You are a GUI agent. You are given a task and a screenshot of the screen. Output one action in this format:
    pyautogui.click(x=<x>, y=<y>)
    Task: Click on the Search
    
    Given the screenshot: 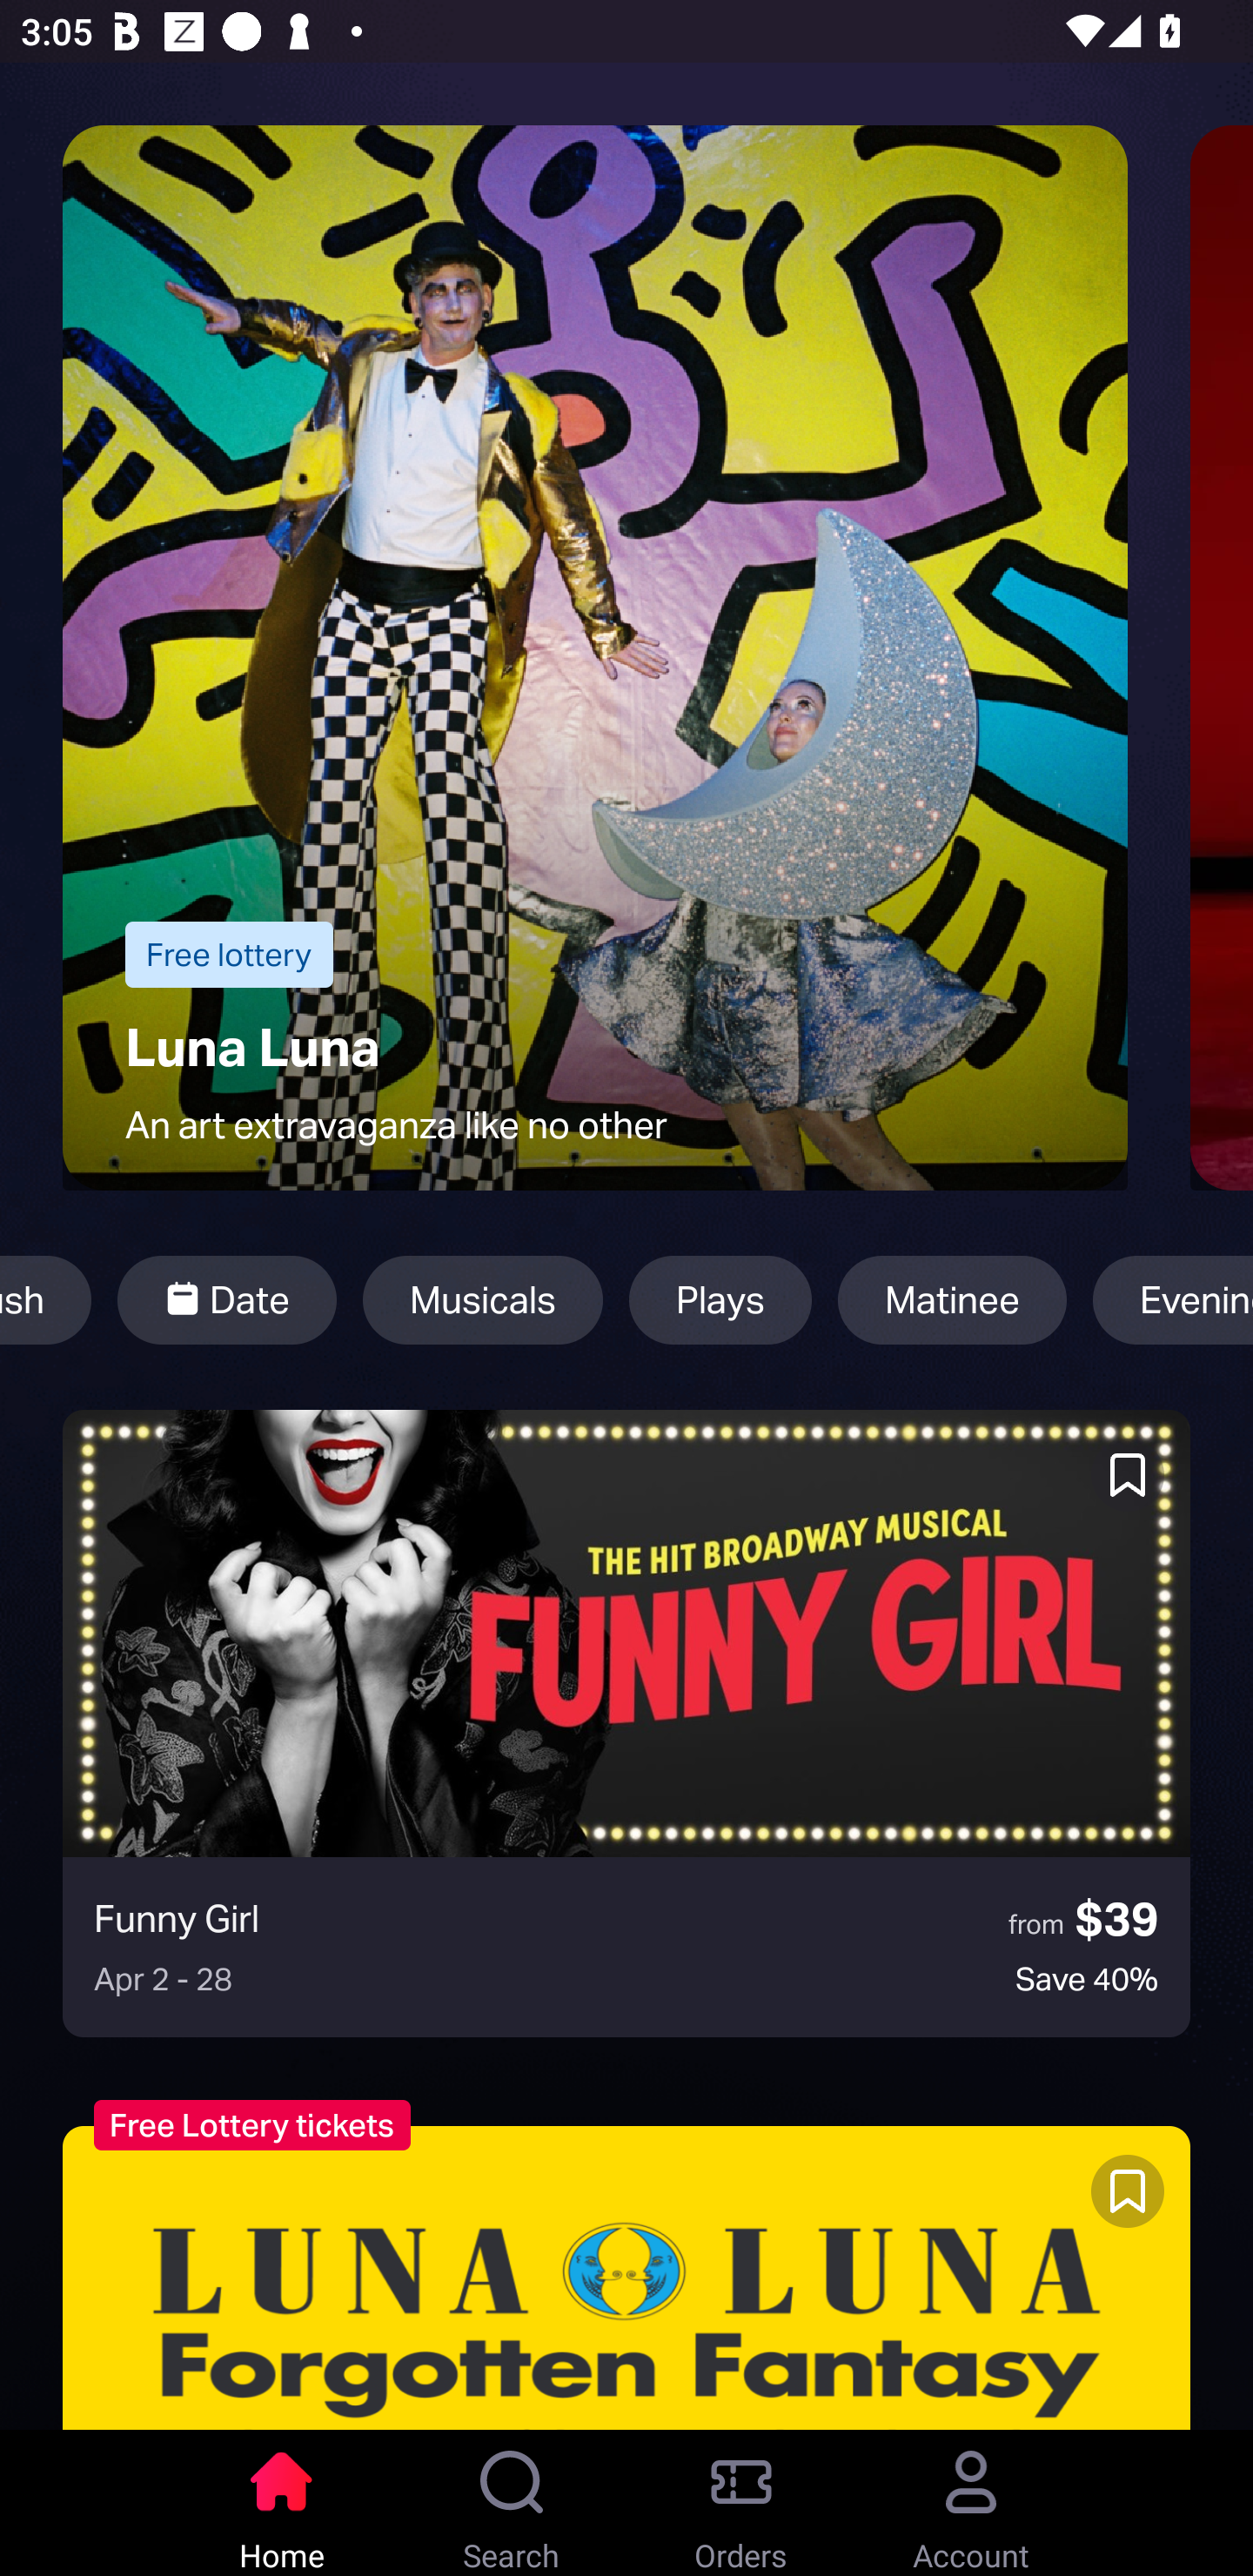 What is the action you would take?
    pyautogui.click(x=512, y=2503)
    